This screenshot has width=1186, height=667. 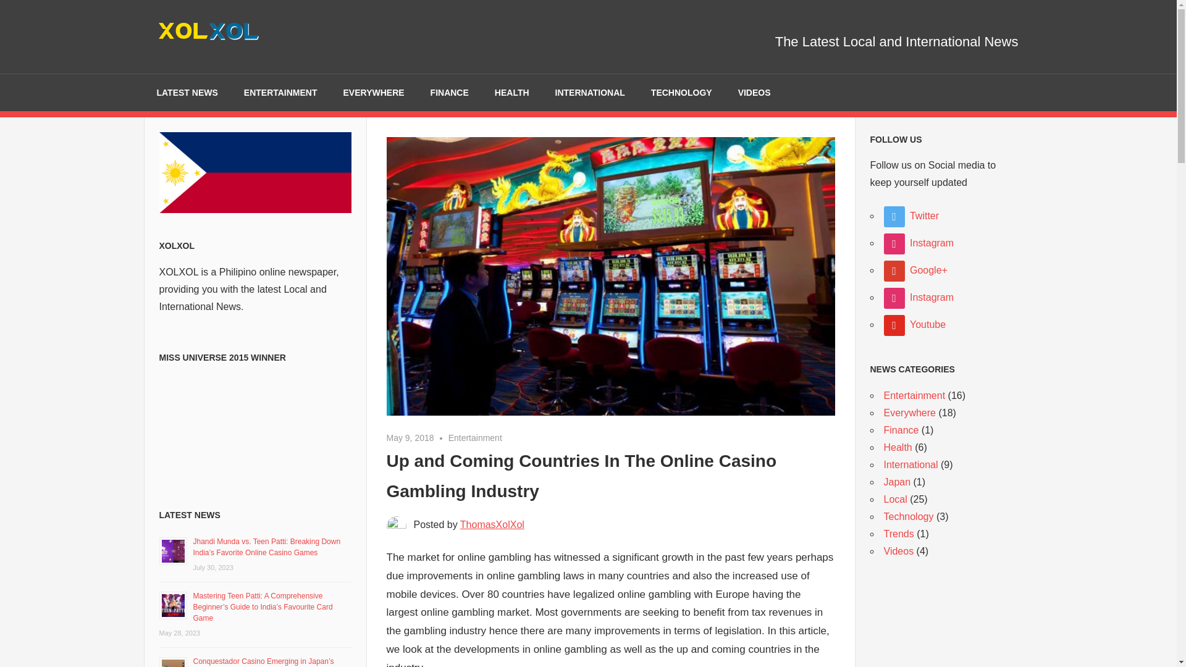 What do you see at coordinates (911, 216) in the screenshot?
I see `Twitter` at bounding box center [911, 216].